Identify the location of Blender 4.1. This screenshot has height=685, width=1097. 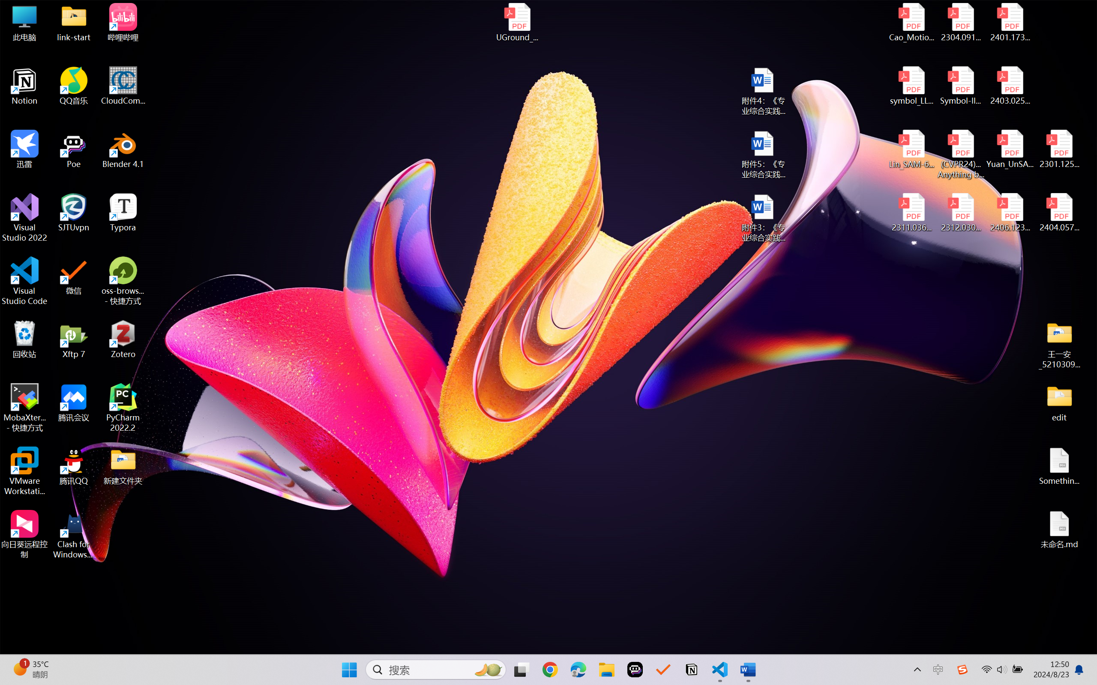
(123, 149).